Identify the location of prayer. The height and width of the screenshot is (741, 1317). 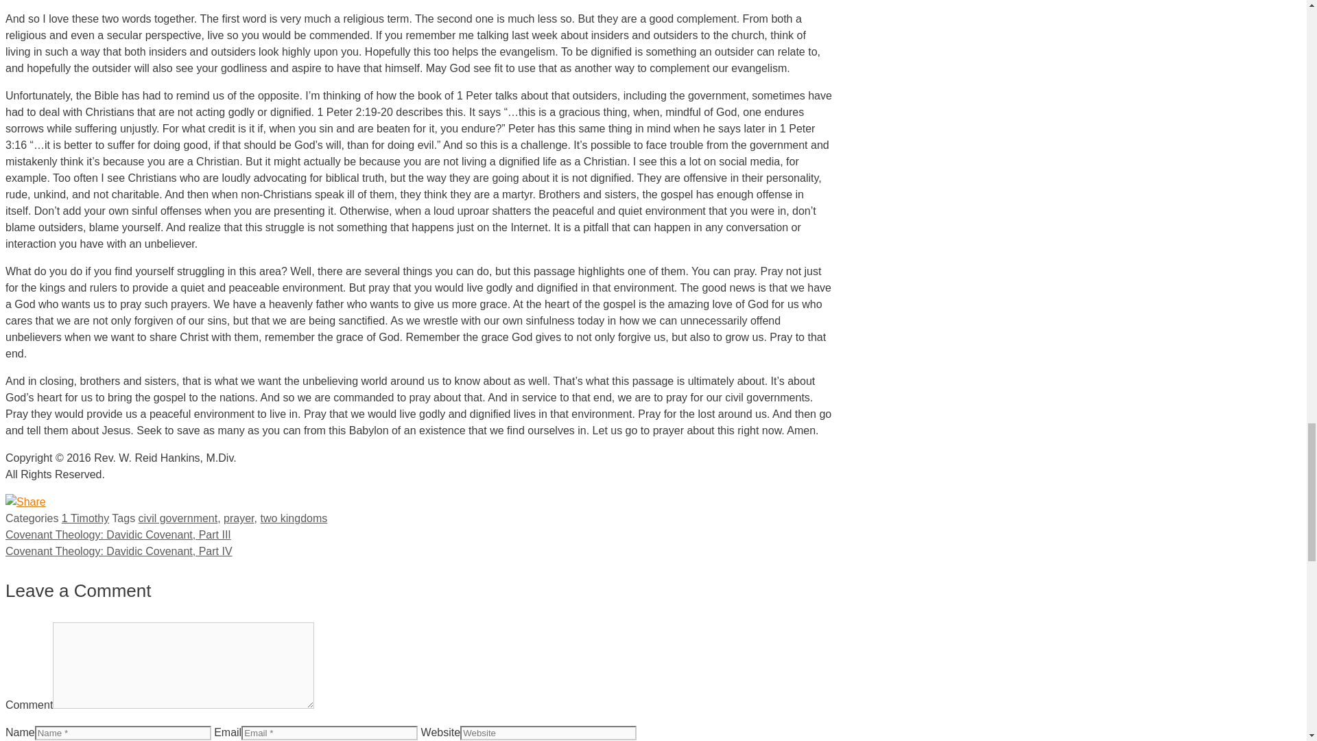
(239, 518).